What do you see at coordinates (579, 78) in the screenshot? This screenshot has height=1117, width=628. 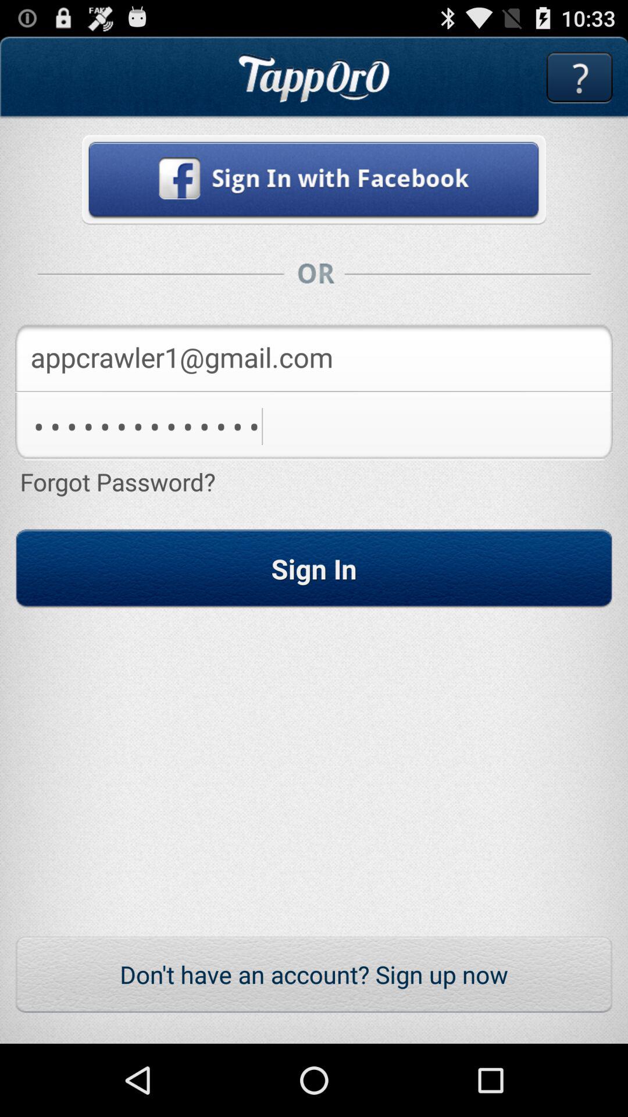 I see `open help menu` at bounding box center [579, 78].